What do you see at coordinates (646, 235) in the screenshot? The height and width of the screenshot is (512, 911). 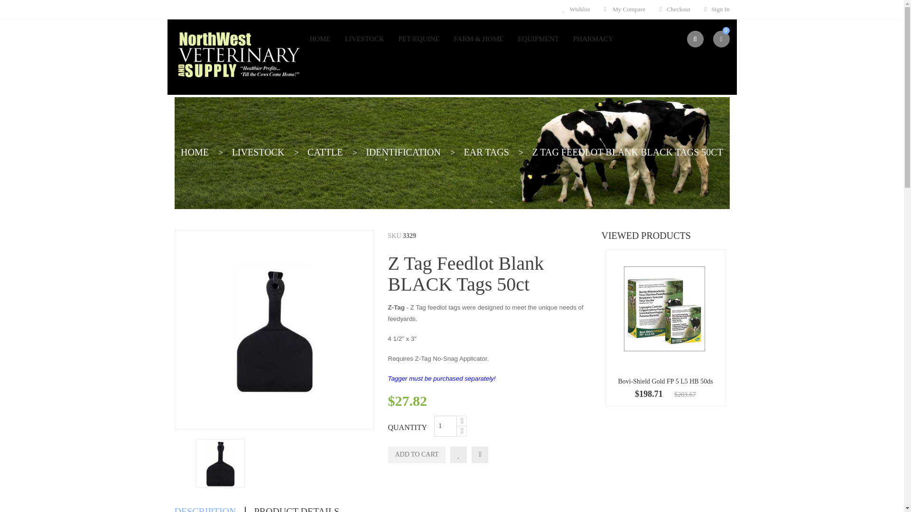 I see `viewed products` at bounding box center [646, 235].